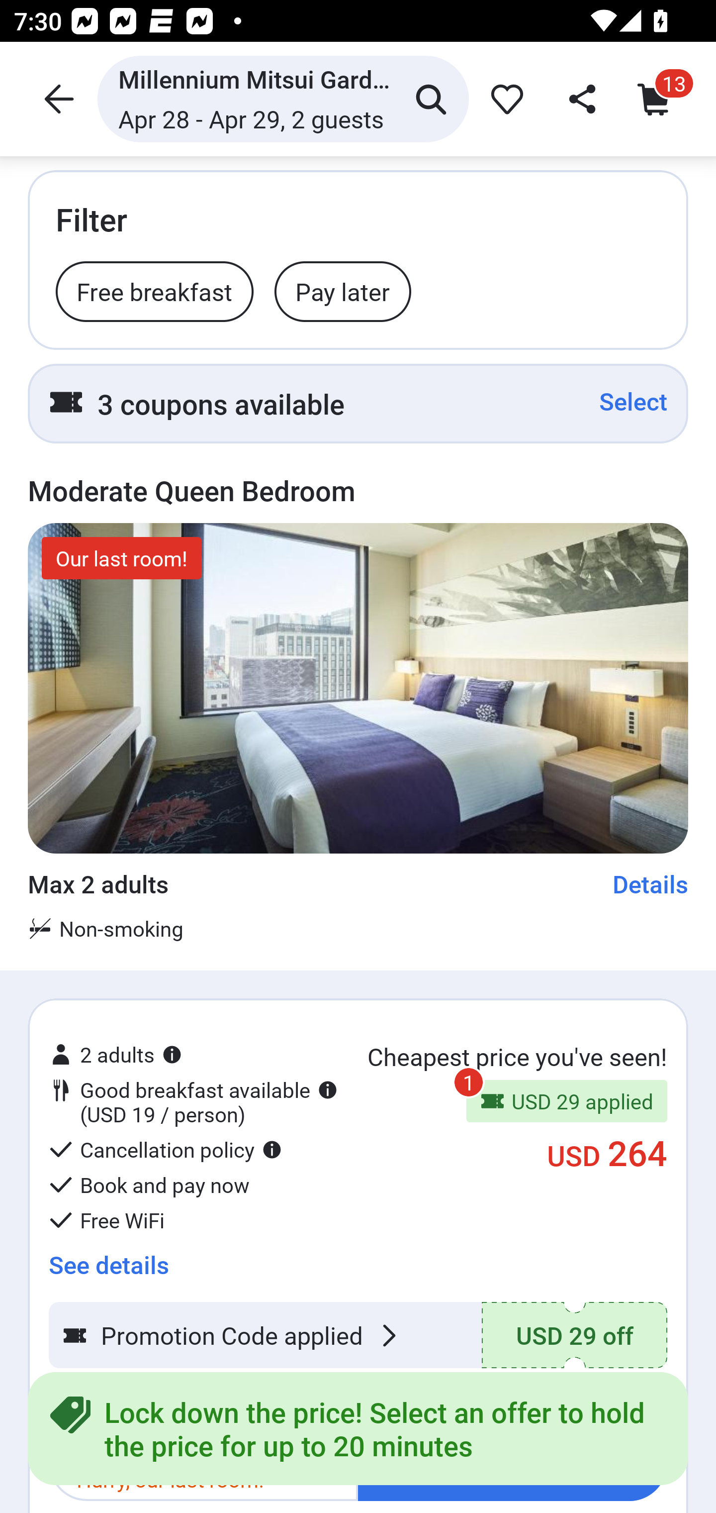  I want to click on share_header_icon, so click(580, 99).